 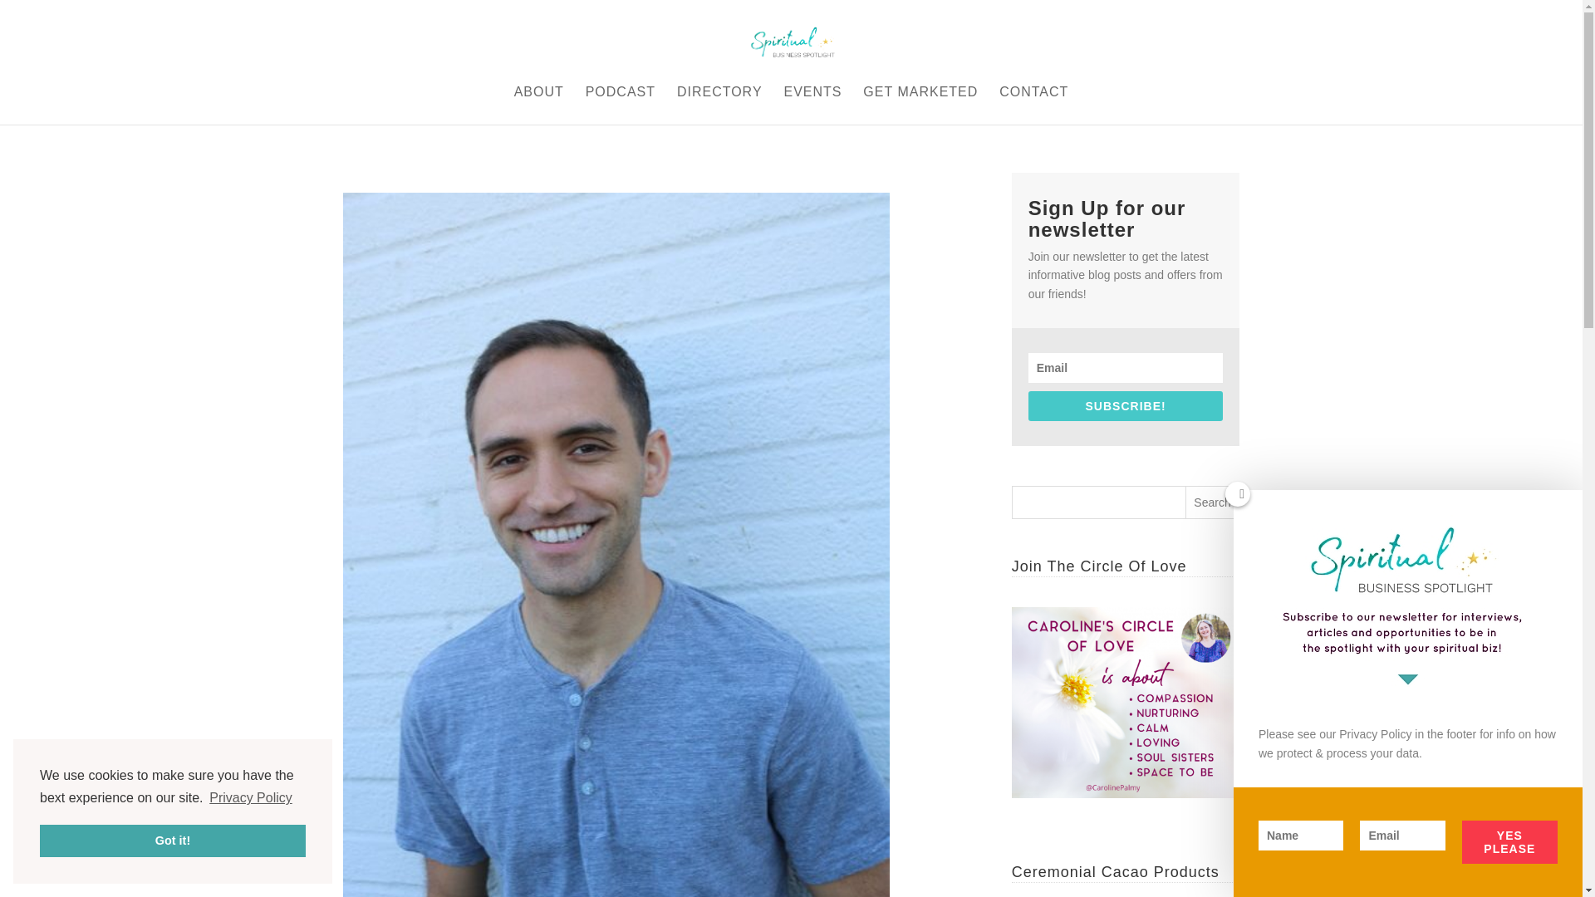 What do you see at coordinates (1510, 842) in the screenshot?
I see `YES PLEASE` at bounding box center [1510, 842].